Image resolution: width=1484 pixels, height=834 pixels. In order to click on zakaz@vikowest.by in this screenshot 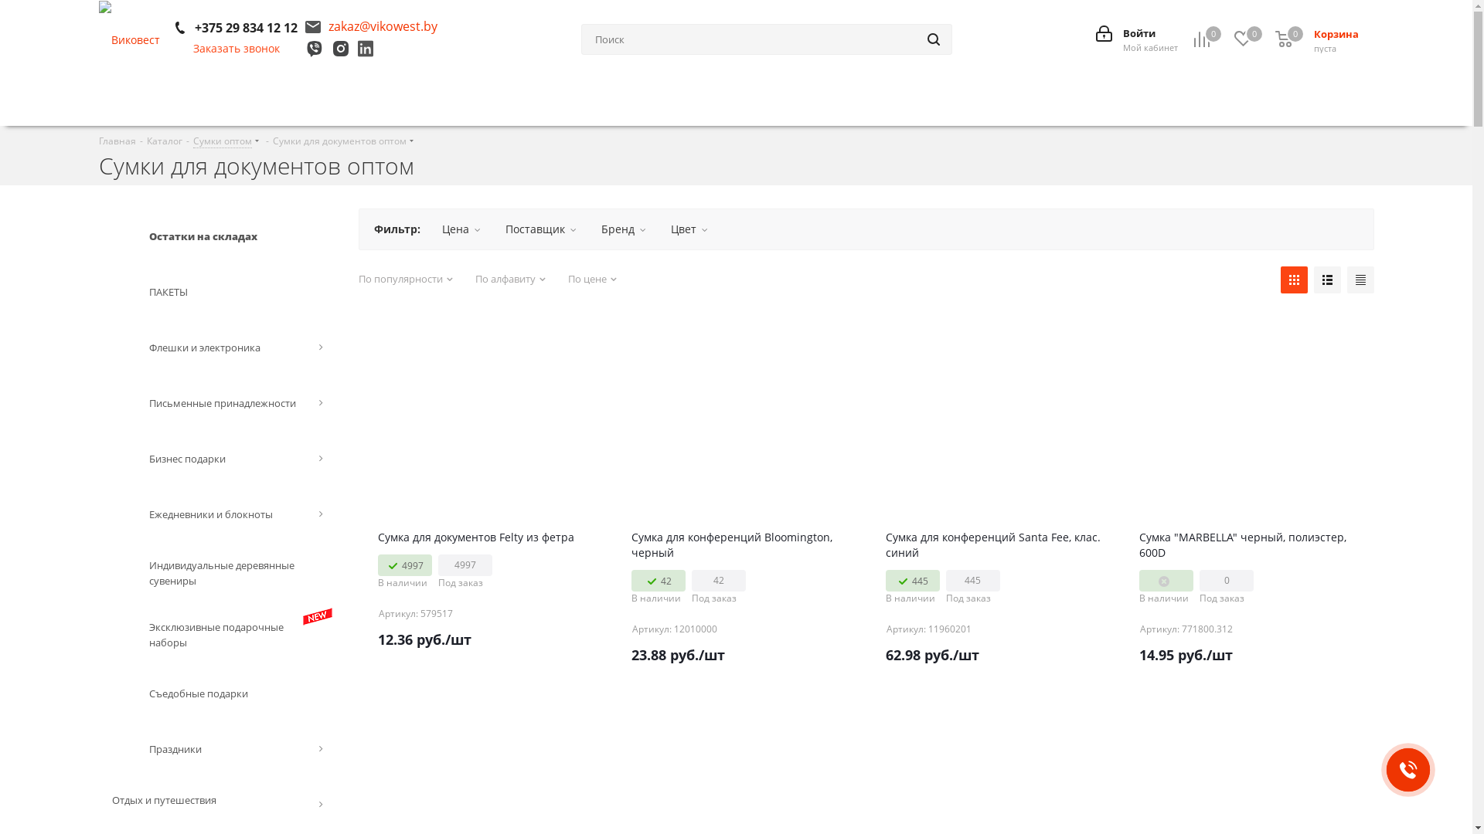, I will do `click(371, 26)`.